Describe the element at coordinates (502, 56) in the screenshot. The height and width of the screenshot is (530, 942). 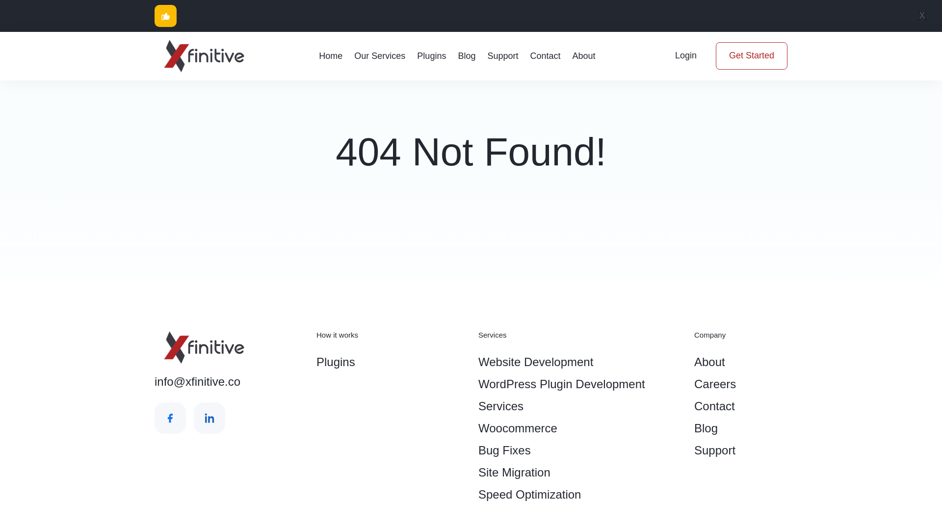
I see `Support` at that location.